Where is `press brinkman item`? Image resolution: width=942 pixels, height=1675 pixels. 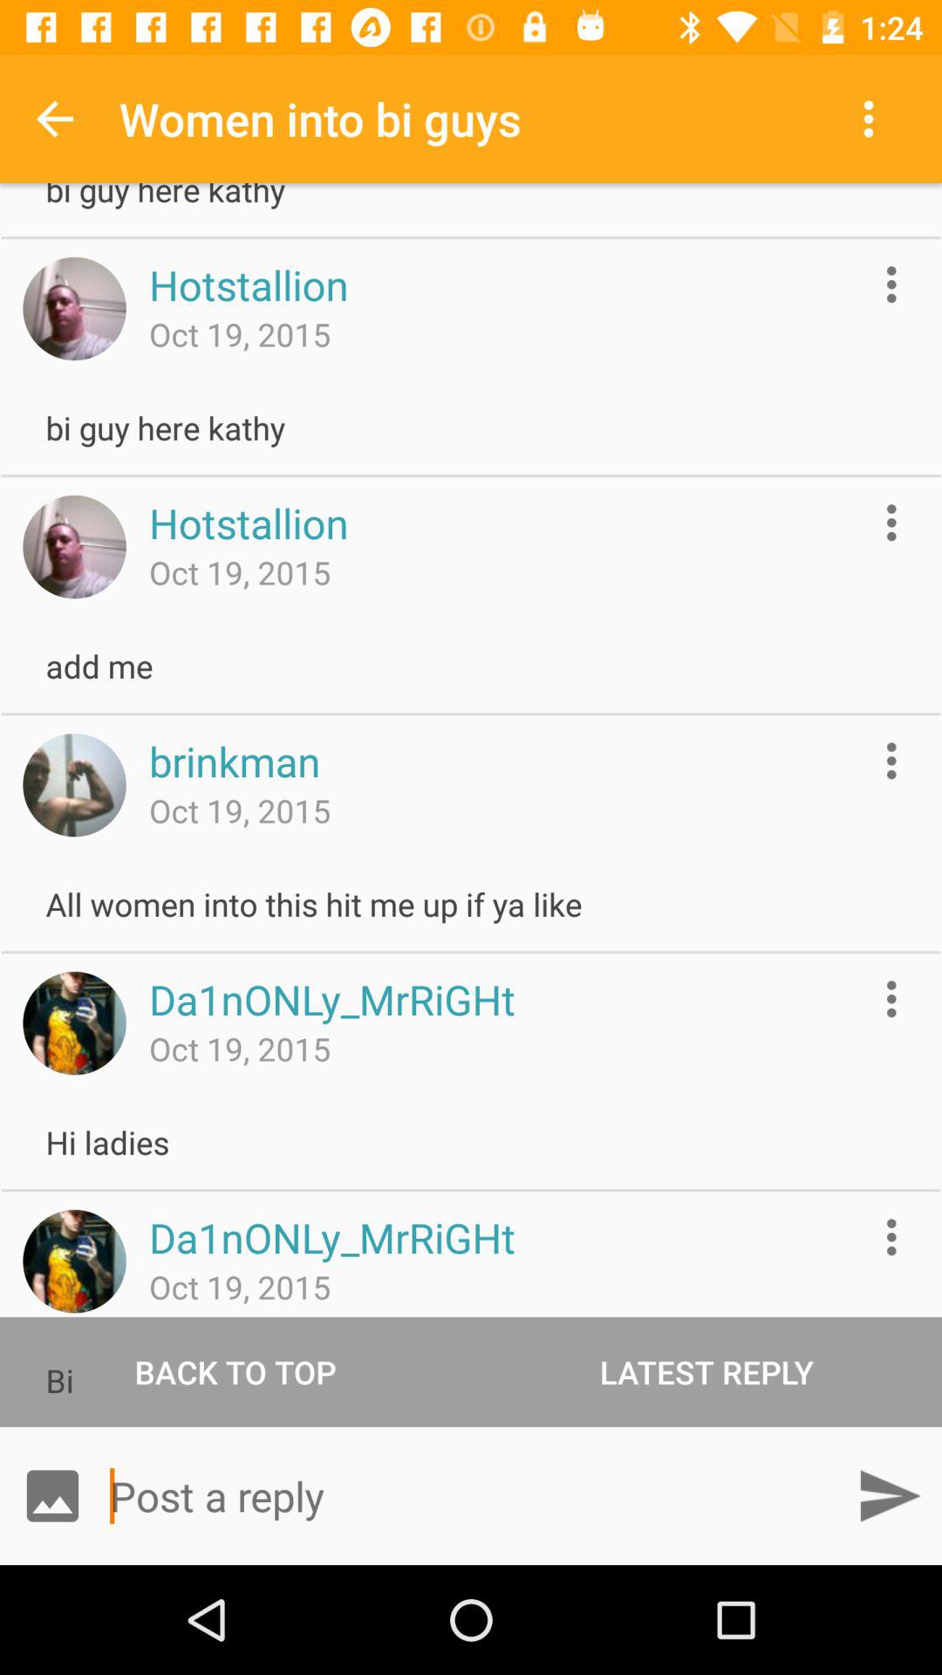 press brinkman item is located at coordinates (234, 761).